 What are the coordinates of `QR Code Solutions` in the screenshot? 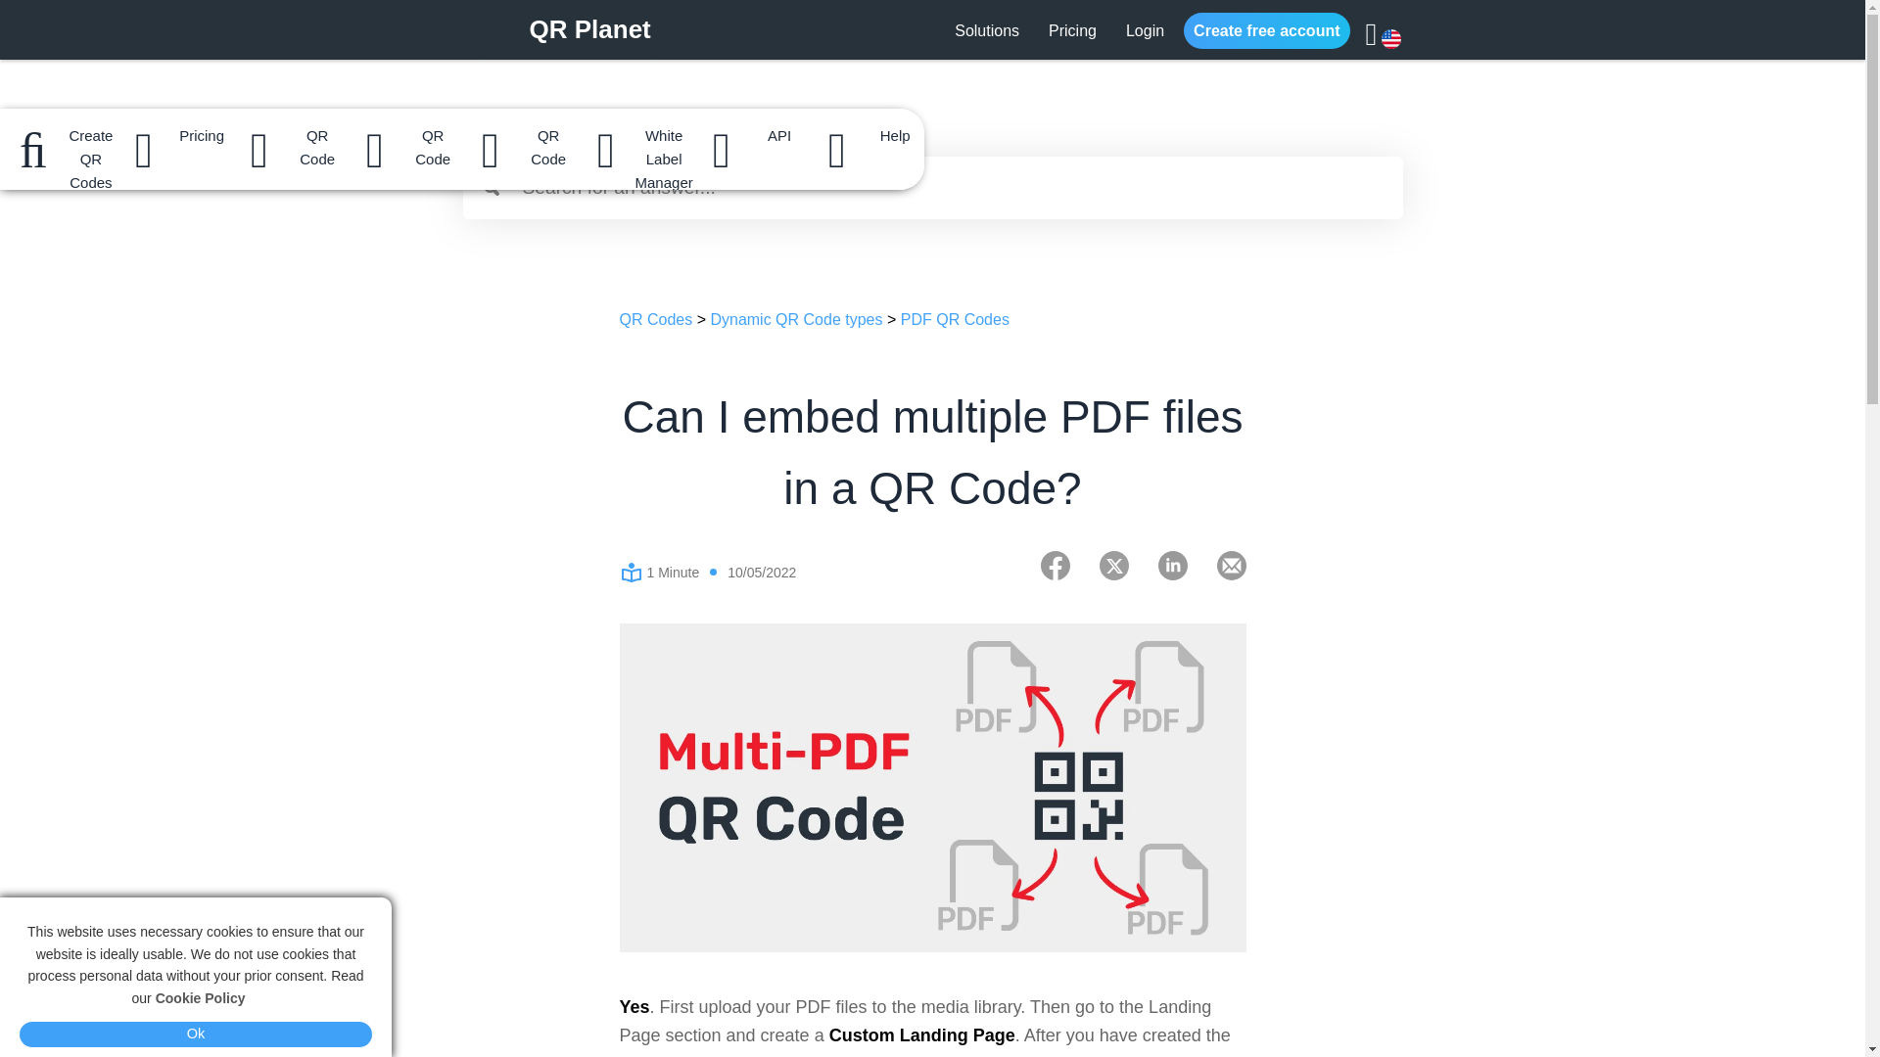 It's located at (288, 137).